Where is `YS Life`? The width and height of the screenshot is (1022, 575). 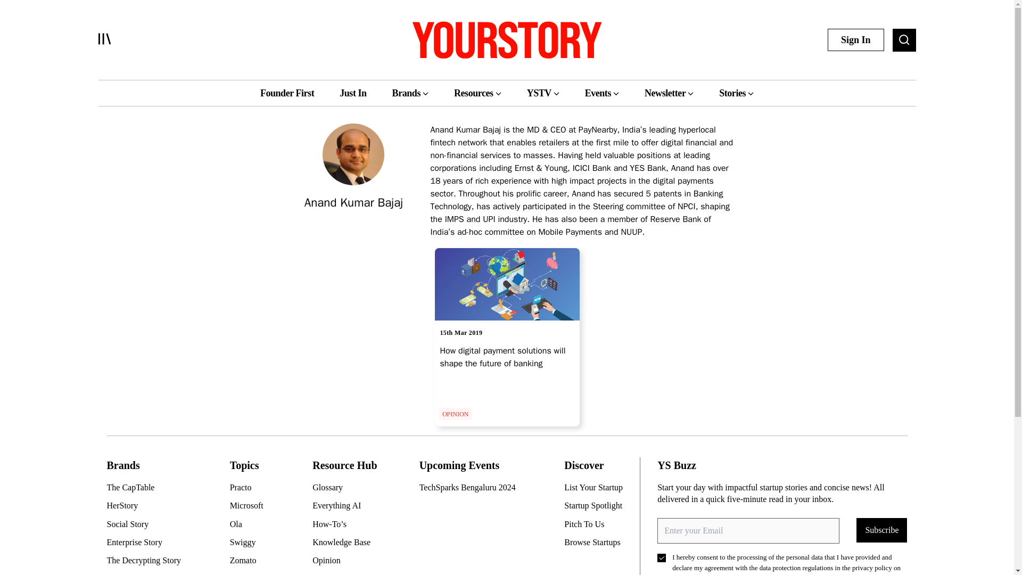 YS Life is located at coordinates (147, 574).